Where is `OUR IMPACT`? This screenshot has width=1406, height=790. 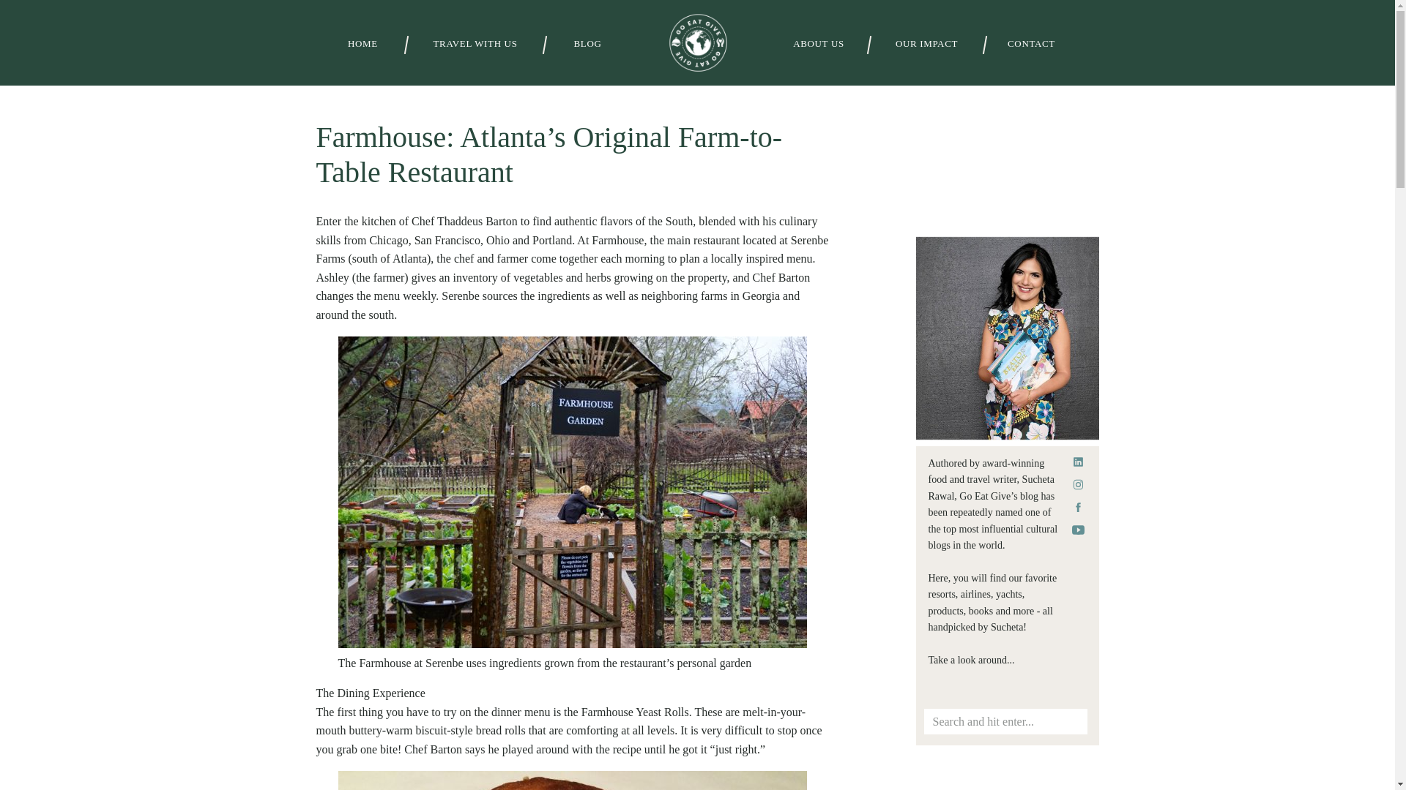
OUR IMPACT is located at coordinates (926, 45).